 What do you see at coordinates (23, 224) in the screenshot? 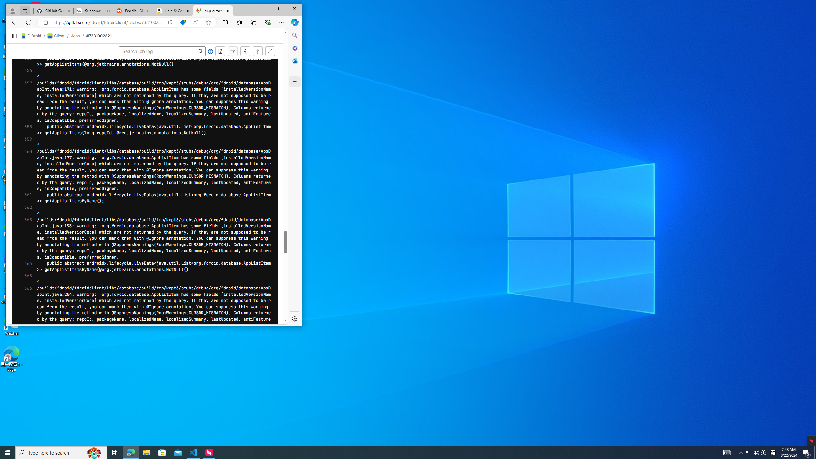
I see `423` at bounding box center [23, 224].